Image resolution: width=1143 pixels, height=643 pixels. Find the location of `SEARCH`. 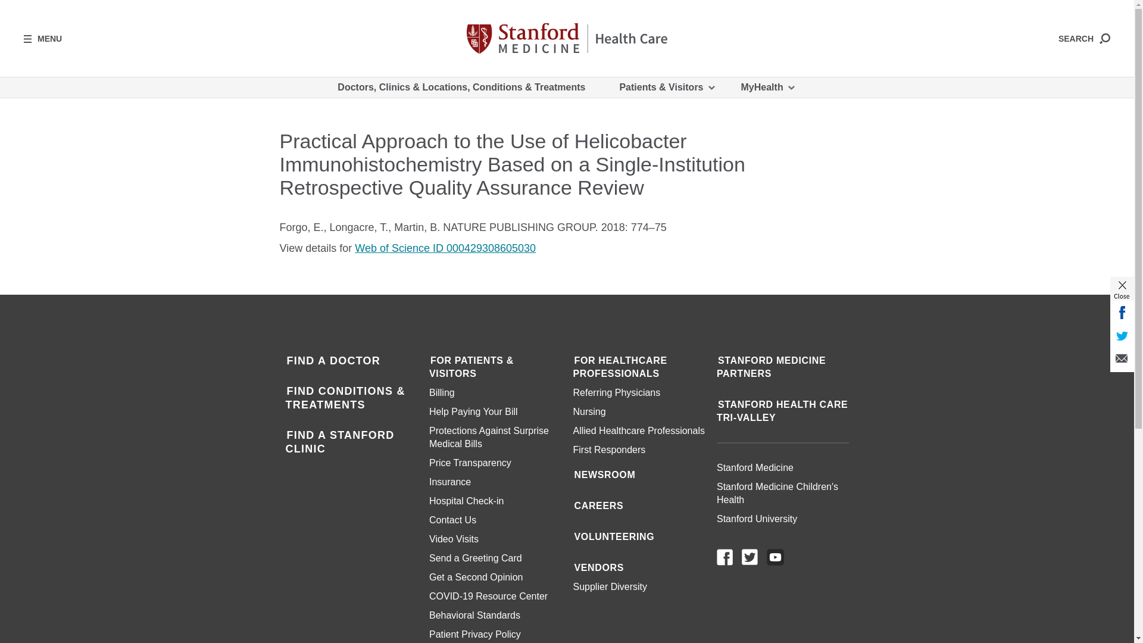

SEARCH is located at coordinates (1083, 38).